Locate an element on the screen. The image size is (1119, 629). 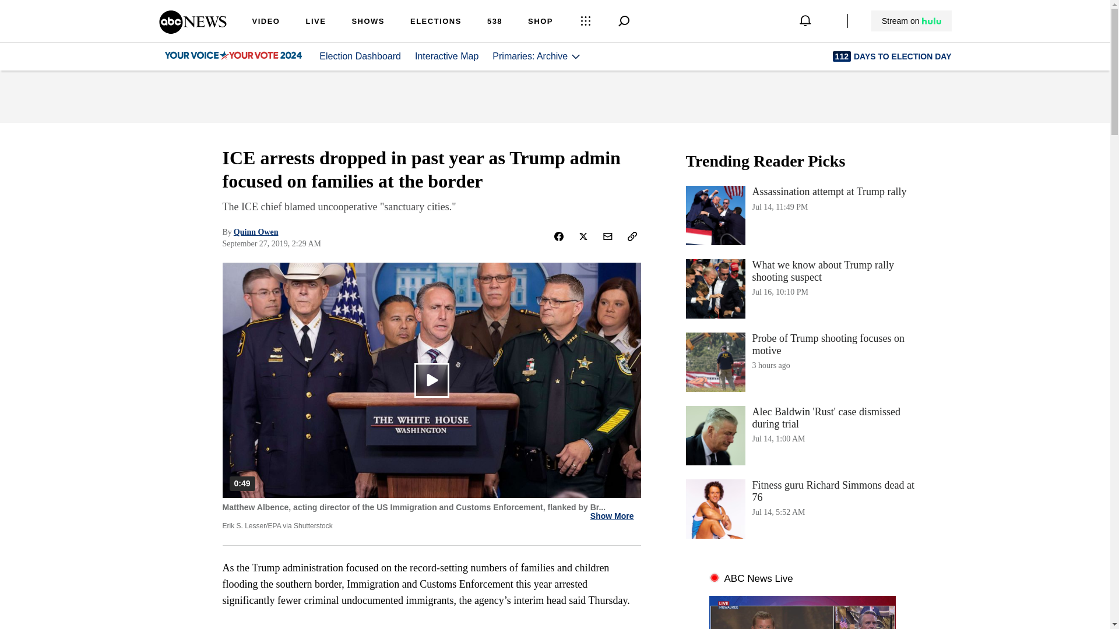
Primaries: Archive is located at coordinates (436, 22).